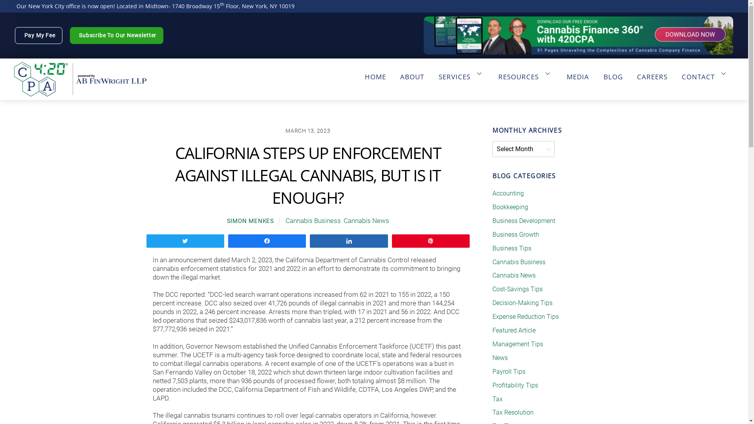  I want to click on SIMON MENKES, so click(251, 221).